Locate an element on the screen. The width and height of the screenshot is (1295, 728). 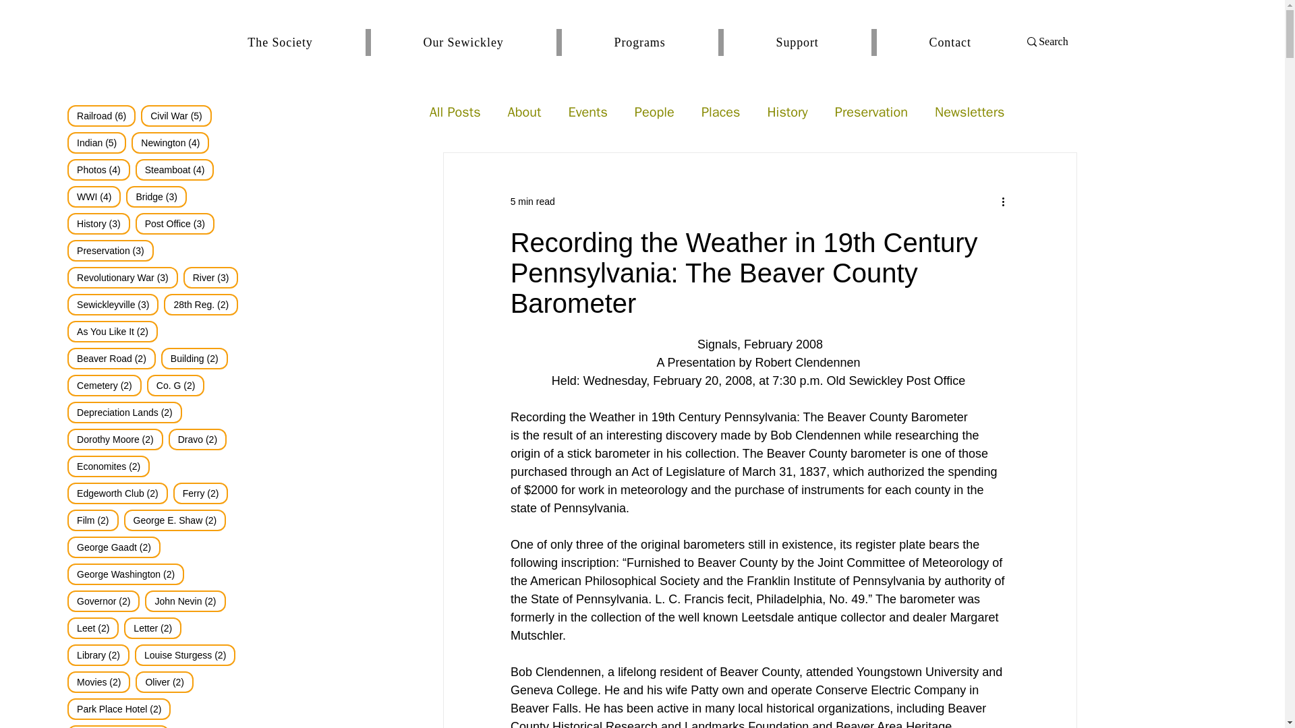
Newsletters is located at coordinates (970, 112).